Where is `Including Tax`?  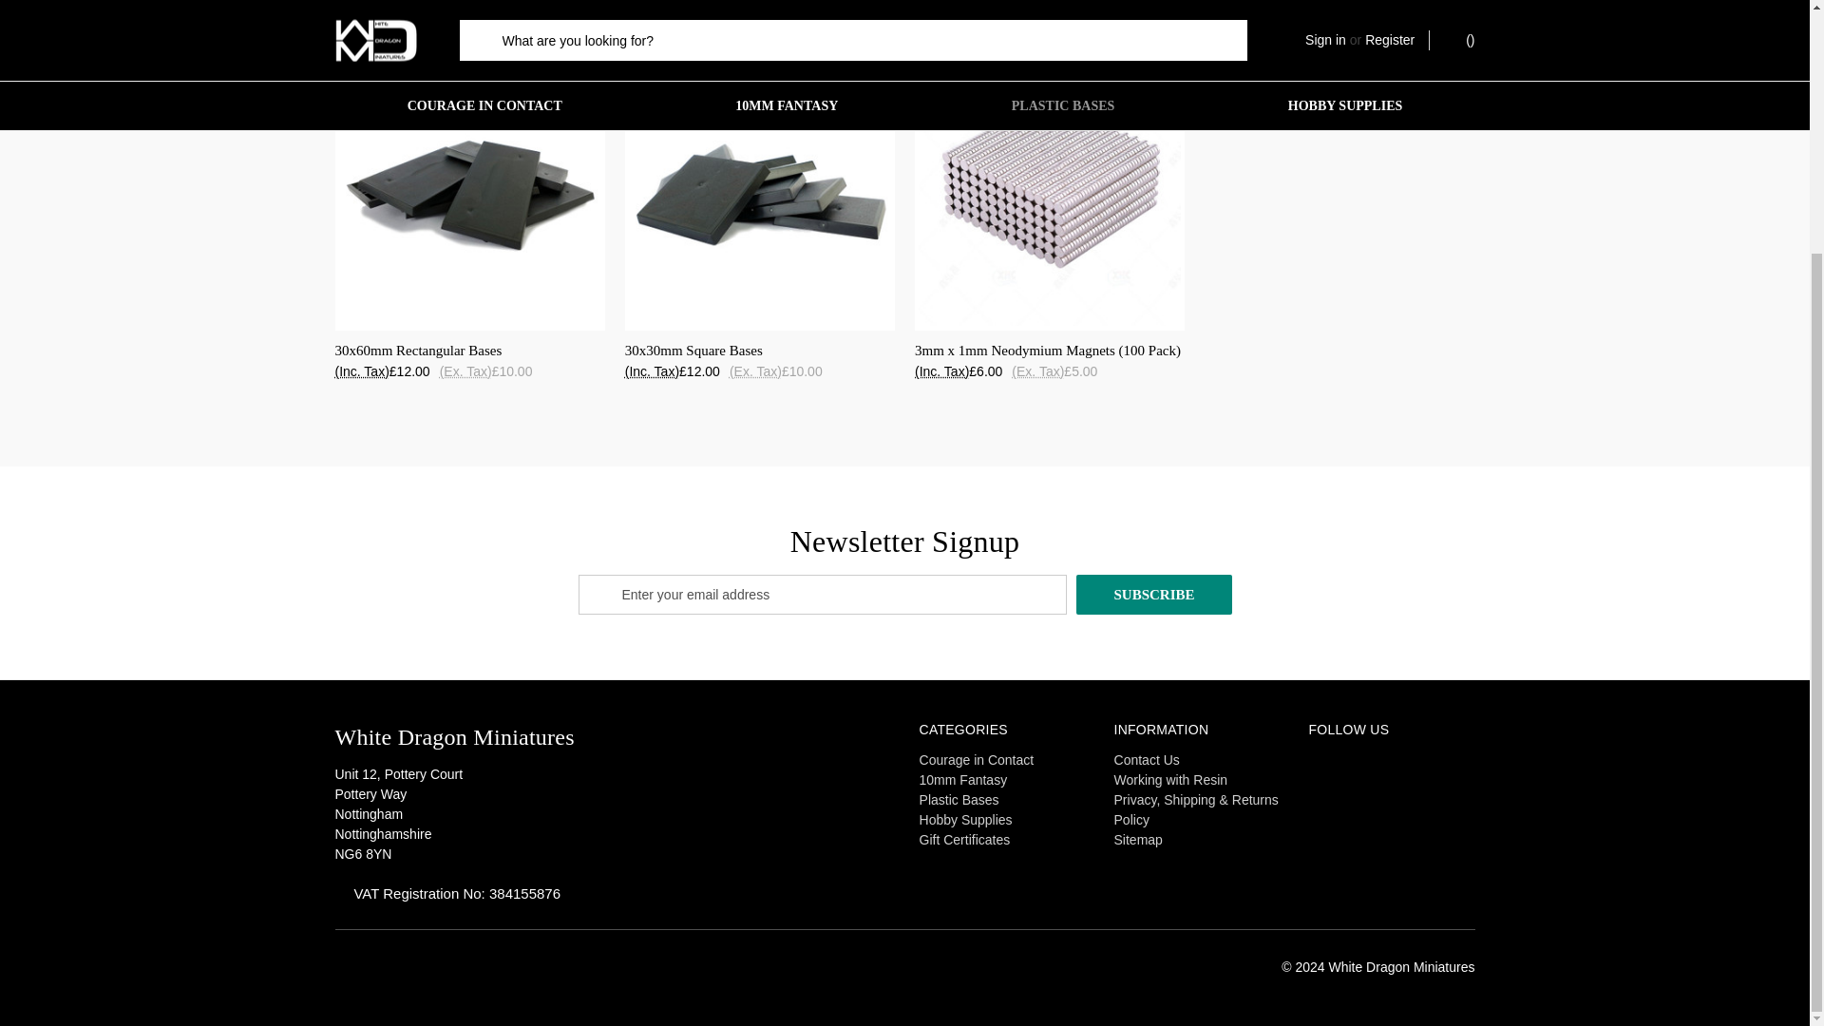
Including Tax is located at coordinates (941, 371).